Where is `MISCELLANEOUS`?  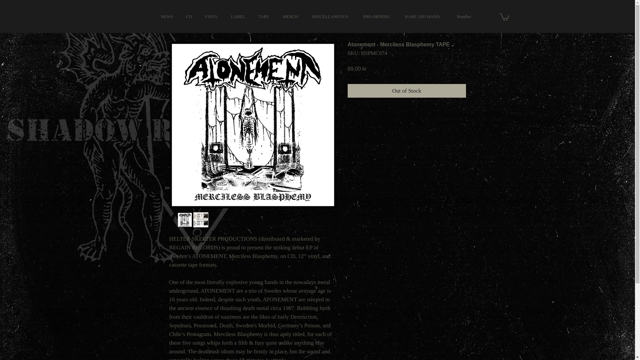
MISCELLANEOUS is located at coordinates (330, 17).